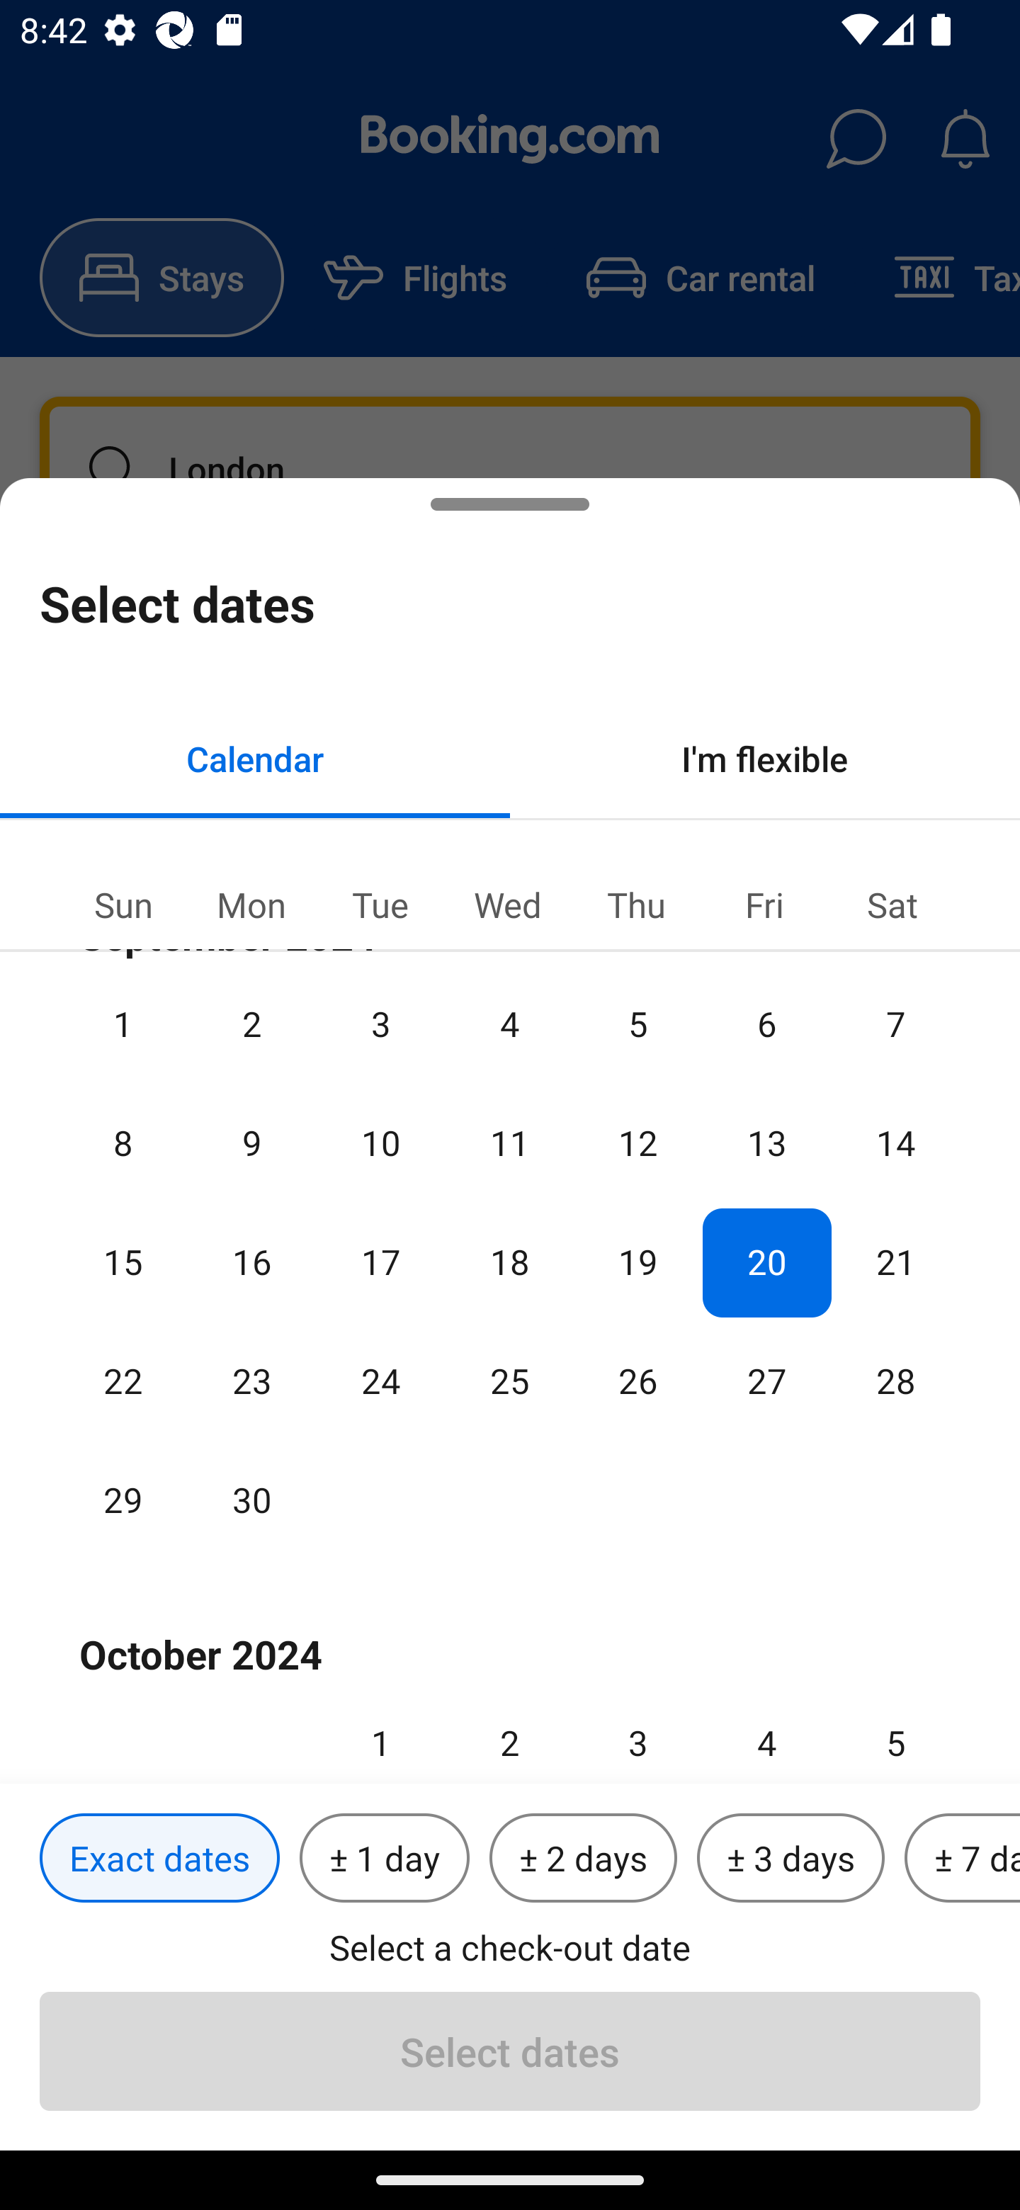 Image resolution: width=1020 pixels, height=2210 pixels. I want to click on ± 1 day, so click(384, 1859).